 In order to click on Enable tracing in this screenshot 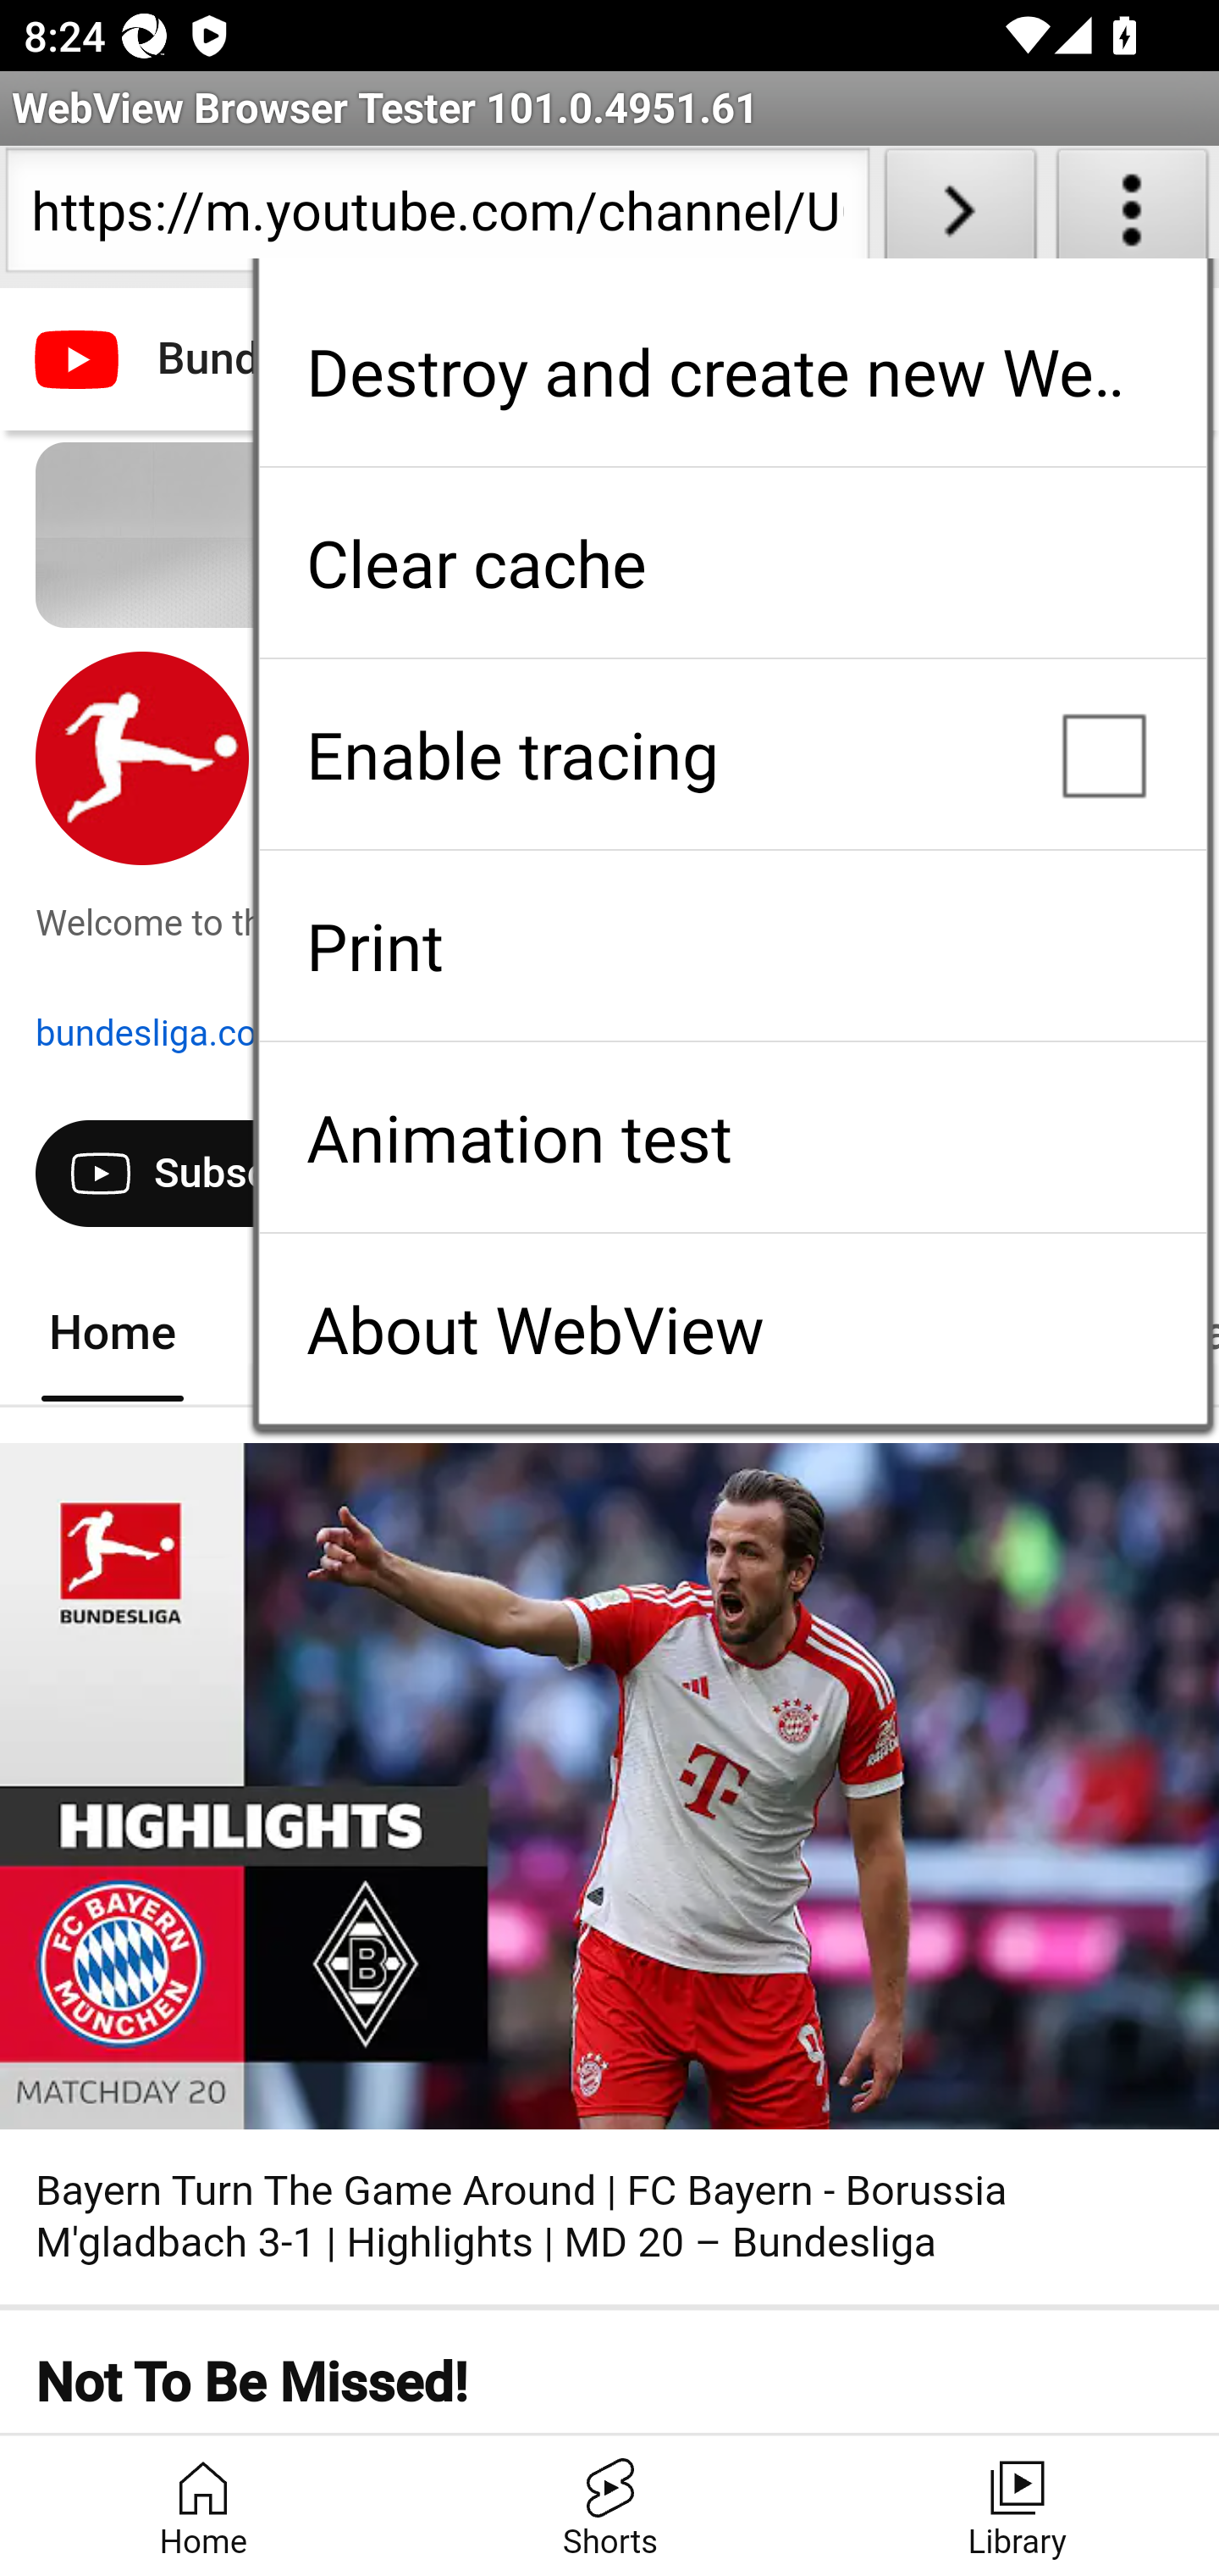, I will do `click(732, 754)`.